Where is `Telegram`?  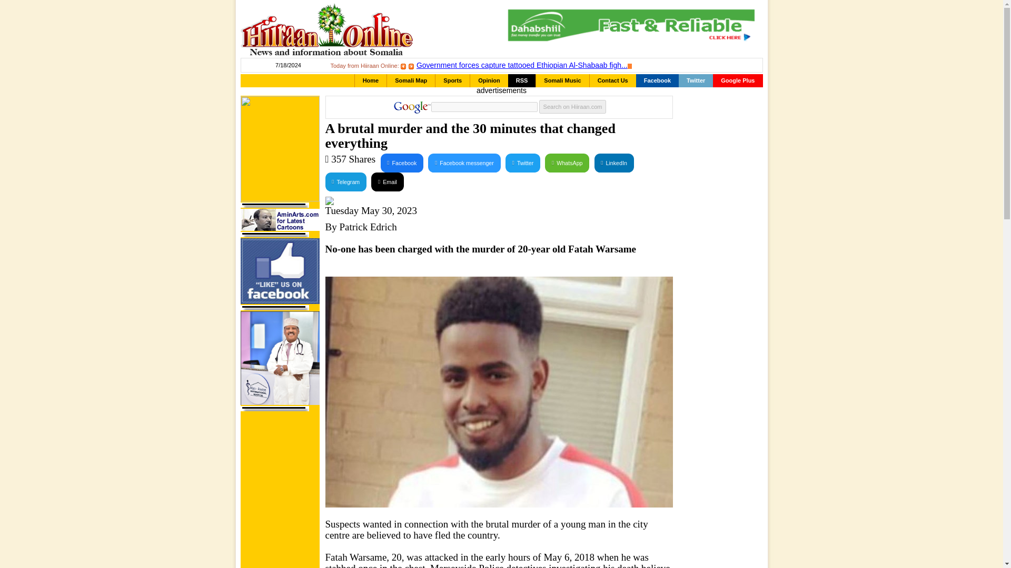
Telegram is located at coordinates (345, 182).